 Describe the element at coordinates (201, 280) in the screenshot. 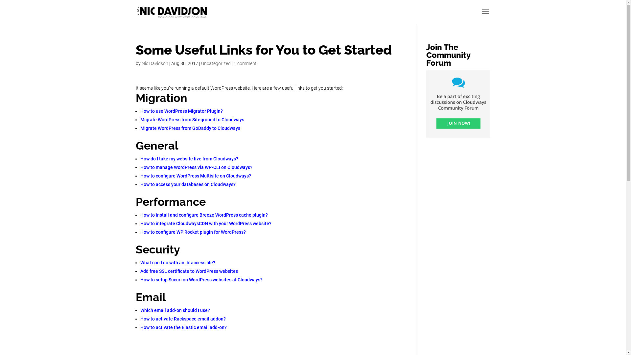

I see `How to setup Sucuri on WordPress websites at Cloudways?` at that location.